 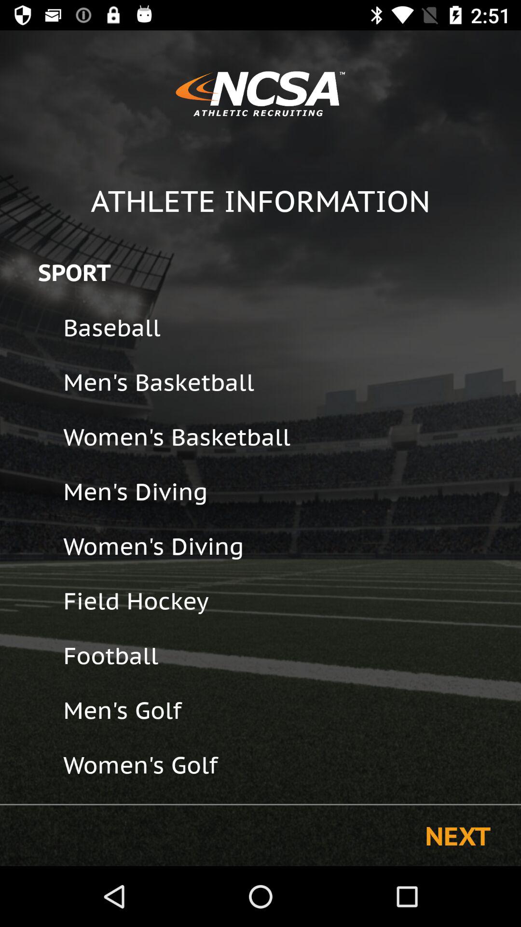 What do you see at coordinates (286, 601) in the screenshot?
I see `open item above football icon` at bounding box center [286, 601].